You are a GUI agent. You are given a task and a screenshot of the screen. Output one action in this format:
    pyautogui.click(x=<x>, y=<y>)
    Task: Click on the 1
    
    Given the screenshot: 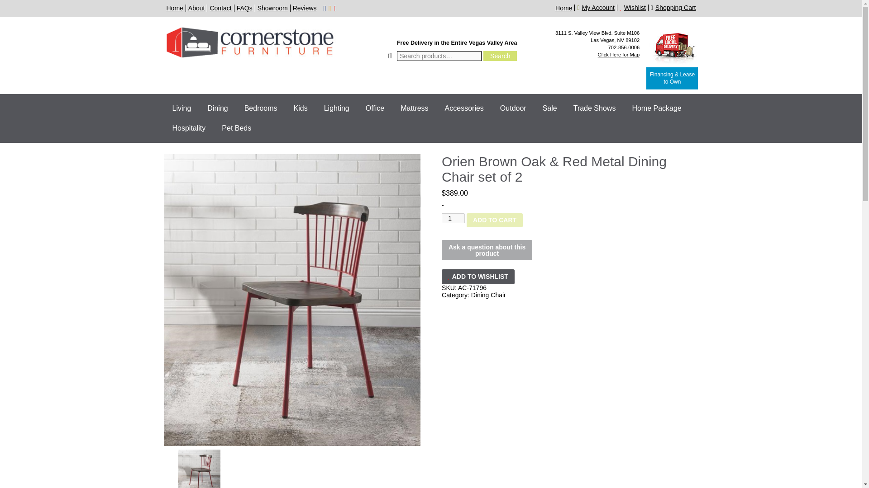 What is the action you would take?
    pyautogui.click(x=453, y=218)
    